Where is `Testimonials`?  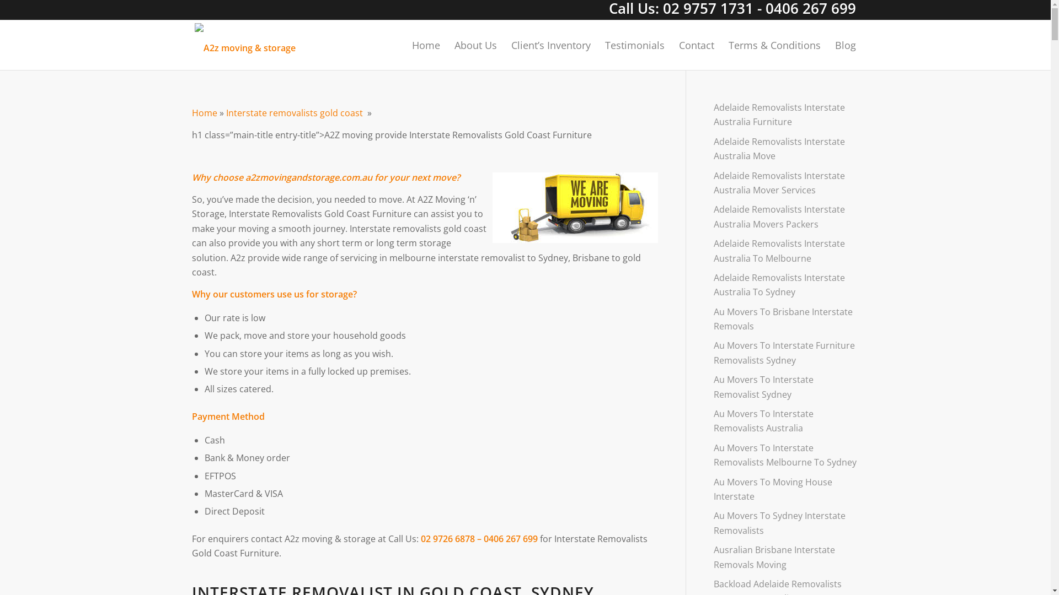 Testimonials is located at coordinates (635, 45).